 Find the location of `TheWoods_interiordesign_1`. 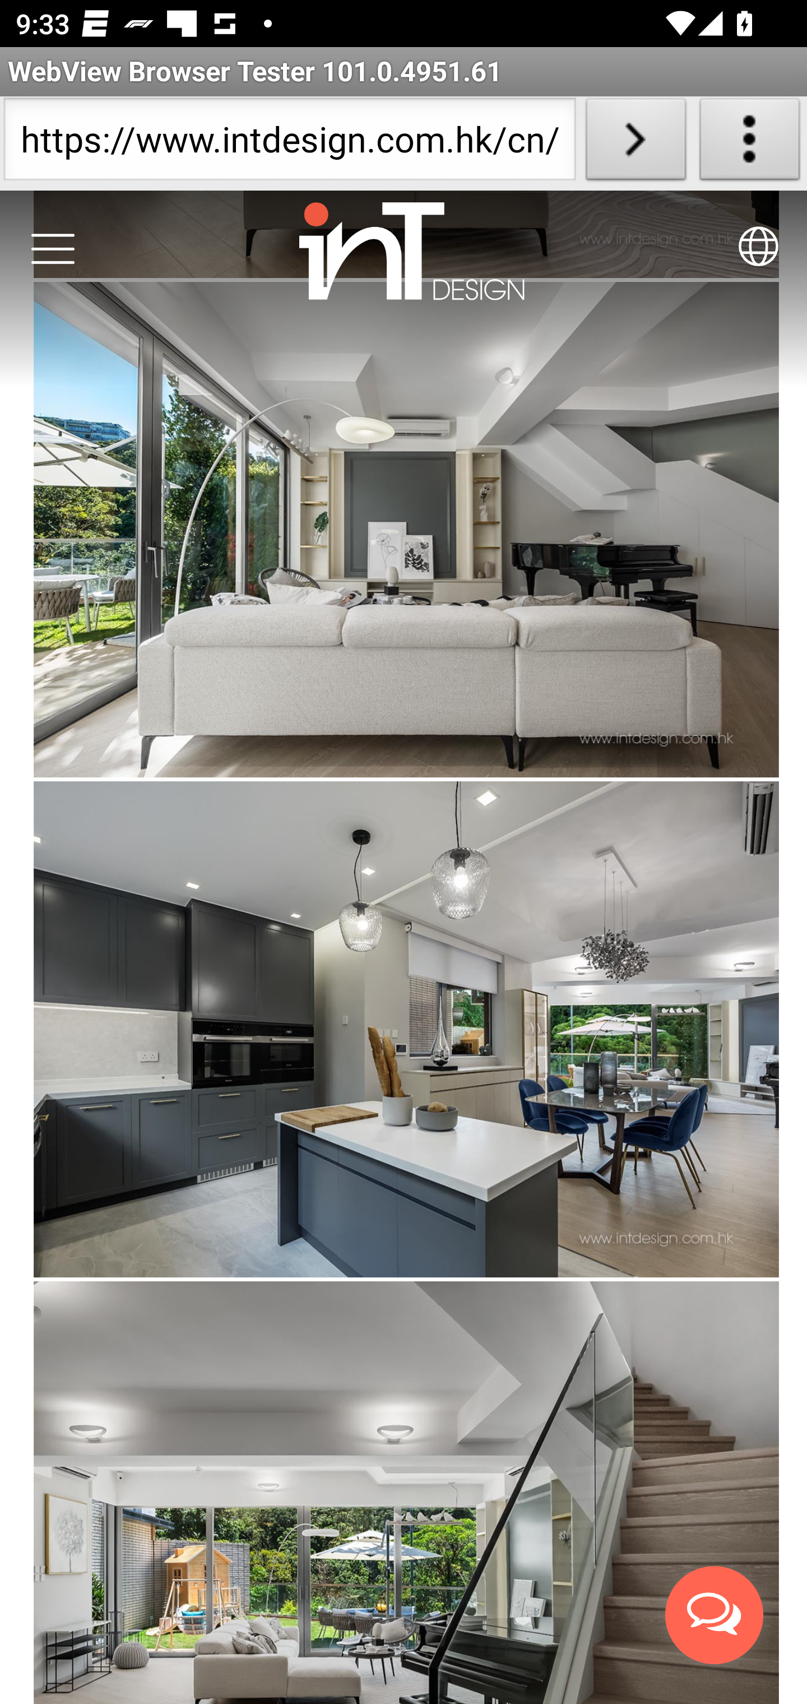

TheWoods_interiordesign_1 is located at coordinates (406, 530).